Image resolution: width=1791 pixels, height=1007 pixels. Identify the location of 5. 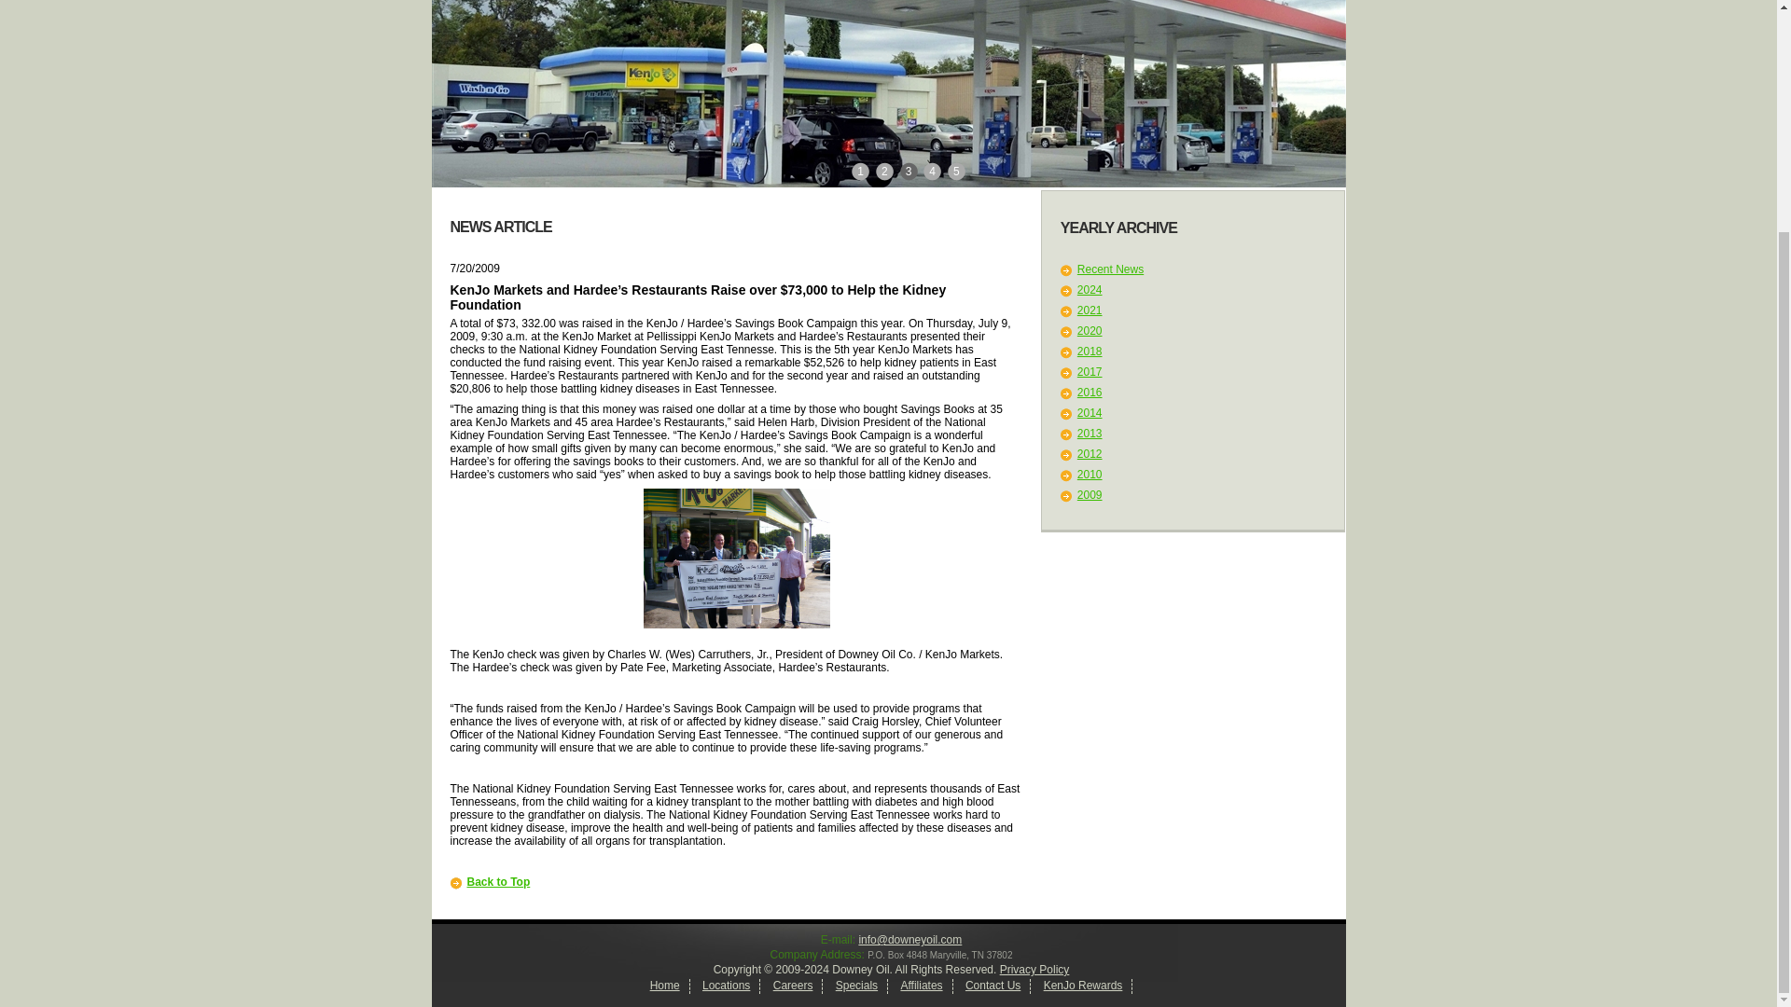
(957, 170).